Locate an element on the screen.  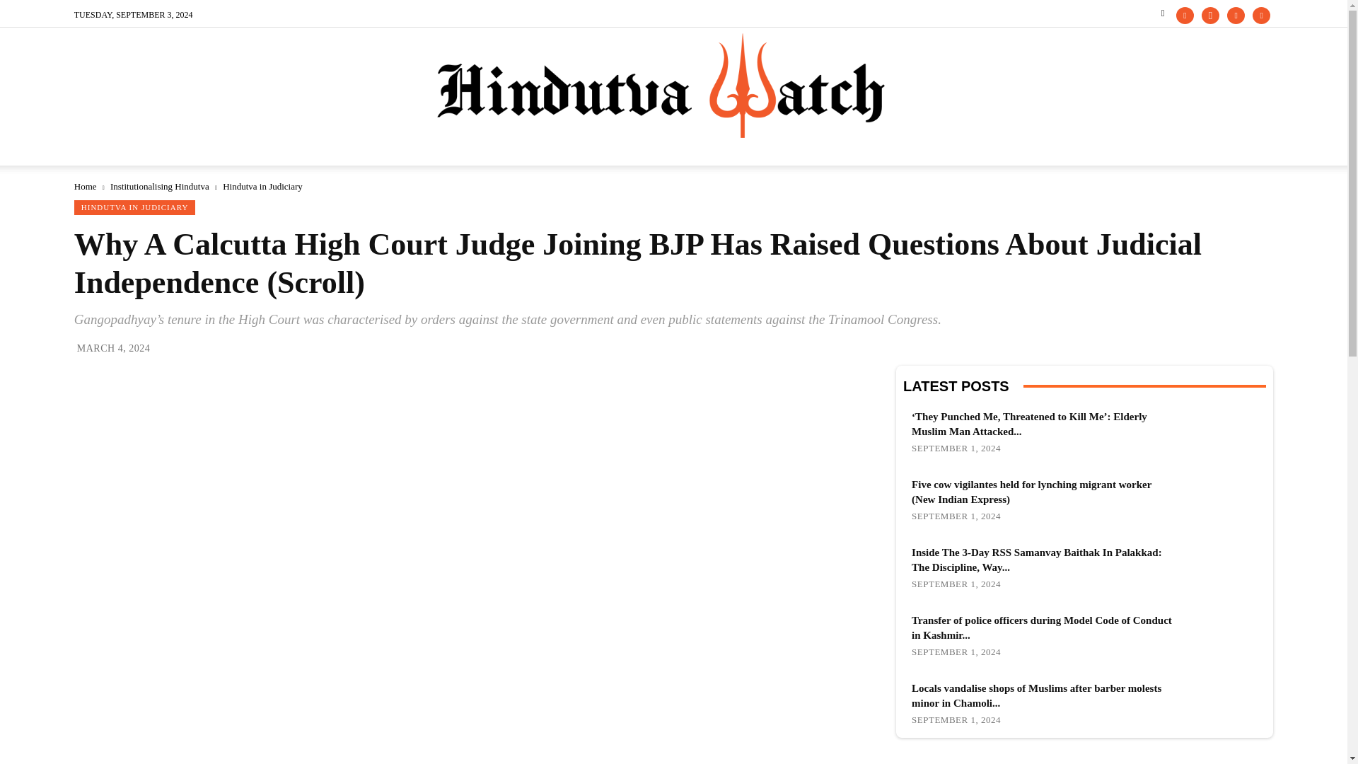
View all posts in Institutionalising Hindutva is located at coordinates (159, 186).